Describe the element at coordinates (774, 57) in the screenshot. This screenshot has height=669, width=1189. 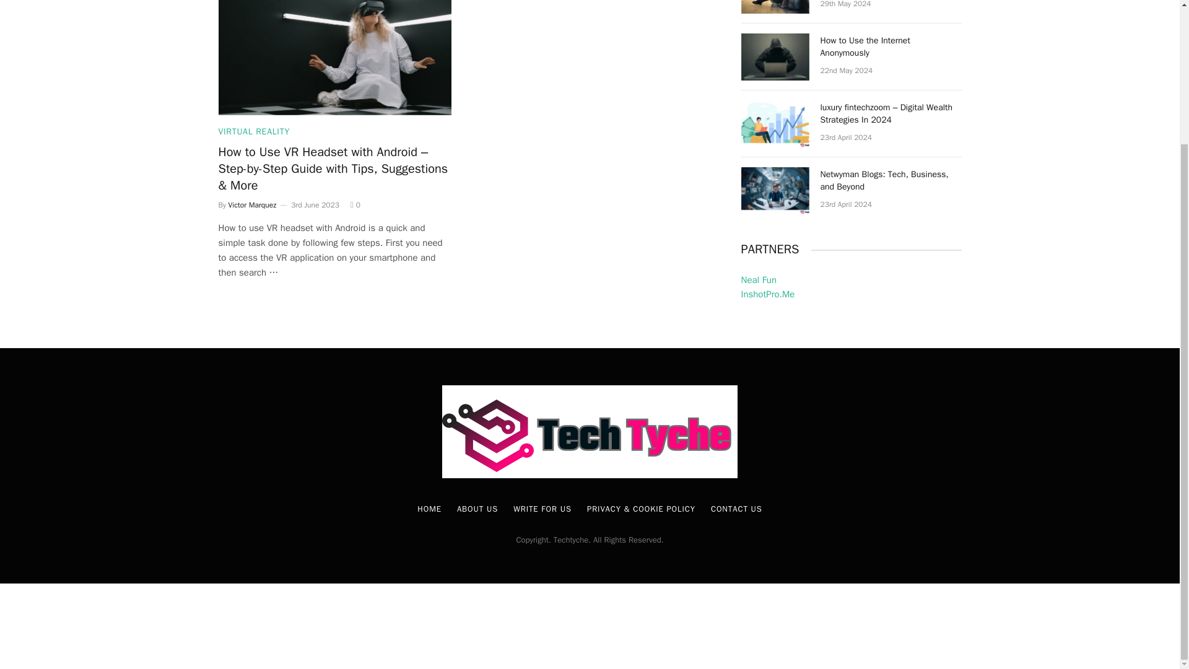
I see `How to Use the Internet Anonymously` at that location.